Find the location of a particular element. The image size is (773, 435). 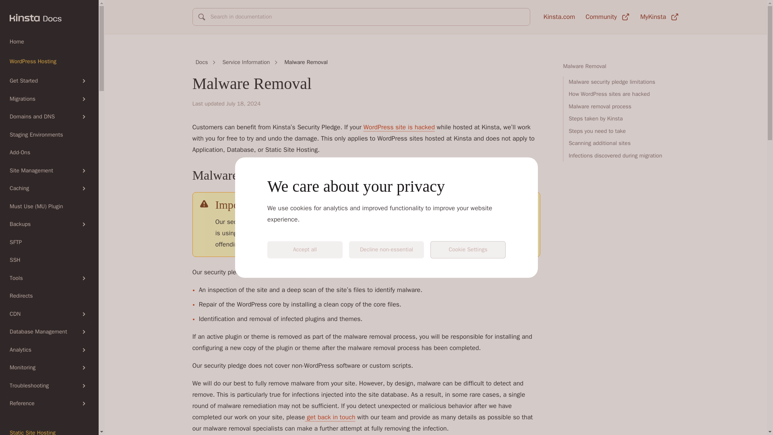

Domains and DNS is located at coordinates (49, 117).